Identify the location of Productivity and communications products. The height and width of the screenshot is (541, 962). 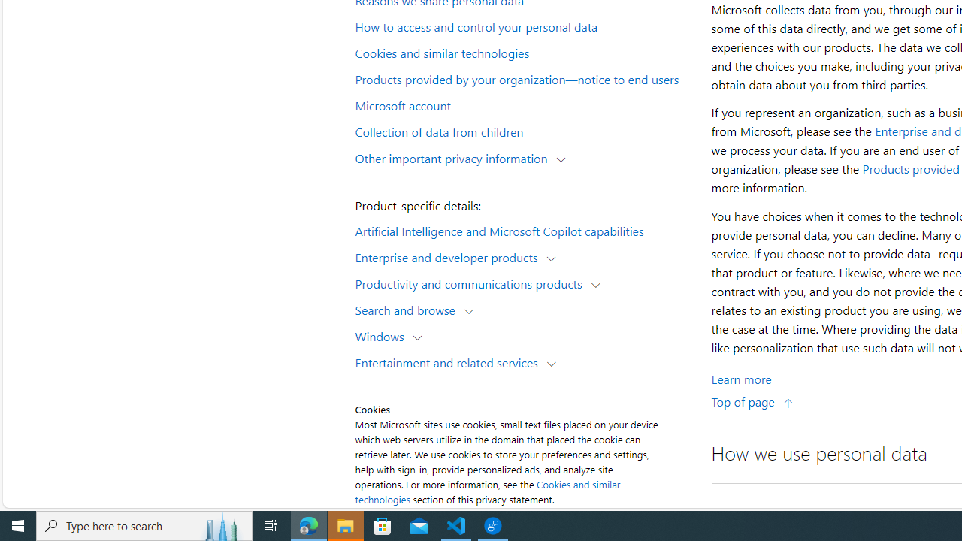
(472, 283).